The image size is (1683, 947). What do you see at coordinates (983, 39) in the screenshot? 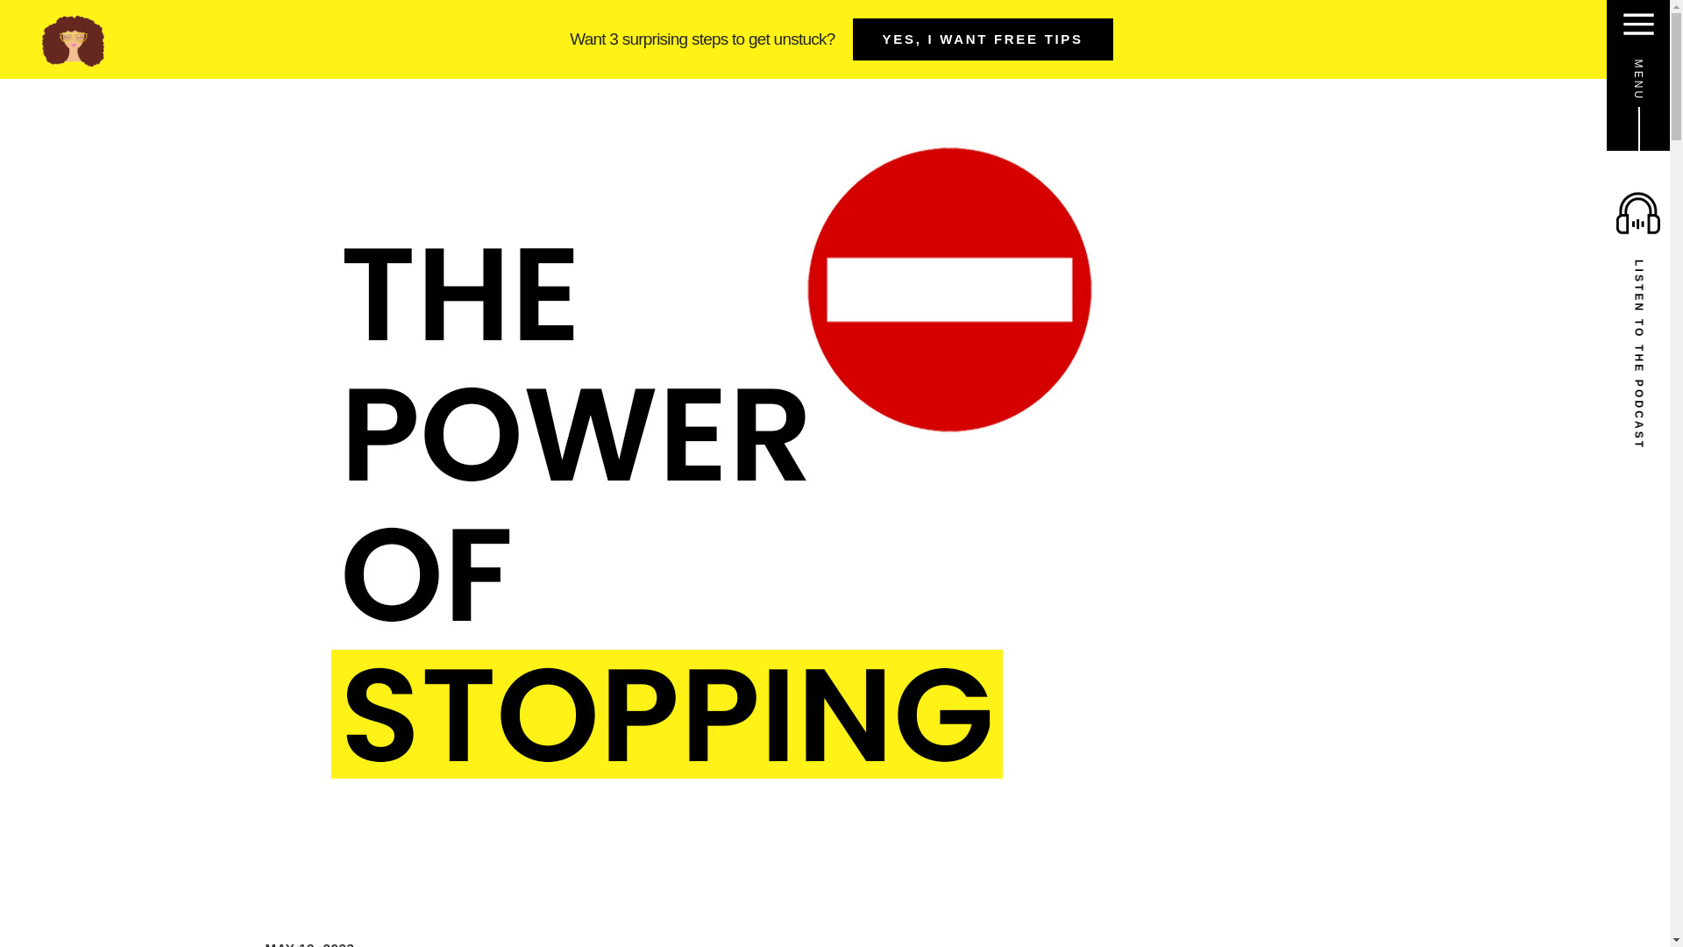
I see `YES, I WANT FREE TIPS` at bounding box center [983, 39].